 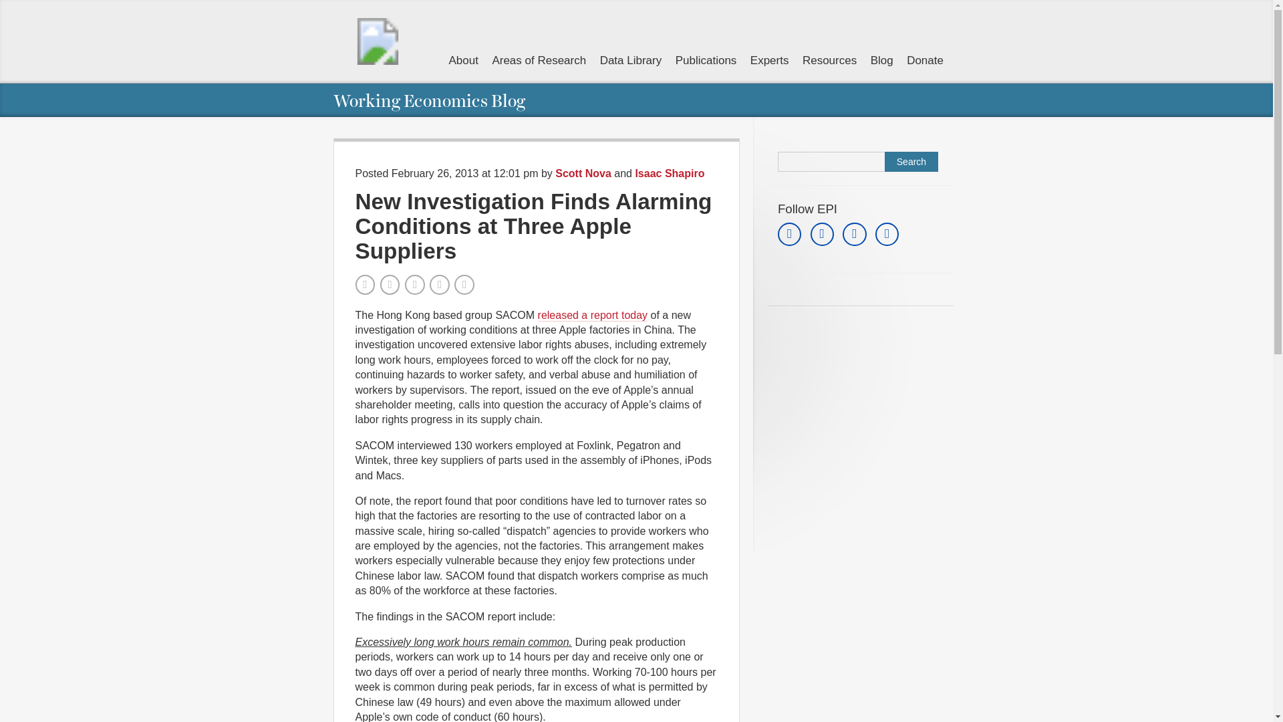 I want to click on Areas of Research, so click(x=539, y=60).